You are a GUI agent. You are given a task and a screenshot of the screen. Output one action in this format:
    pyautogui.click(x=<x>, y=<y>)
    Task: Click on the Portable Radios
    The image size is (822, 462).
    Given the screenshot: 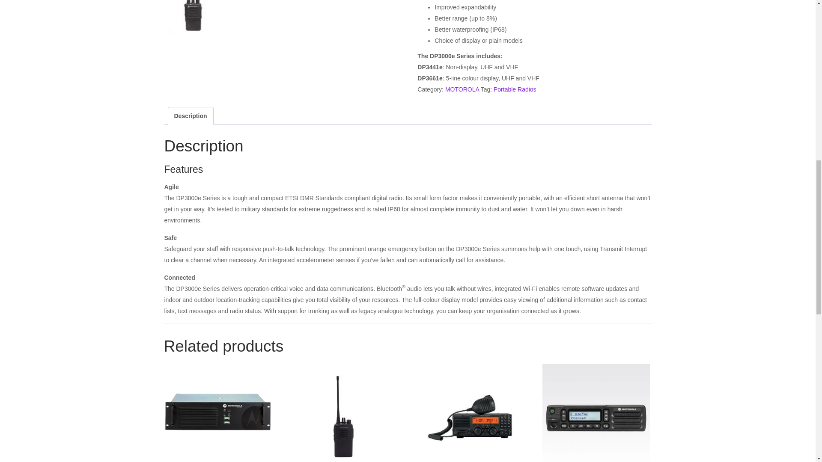 What is the action you would take?
    pyautogui.click(x=515, y=89)
    